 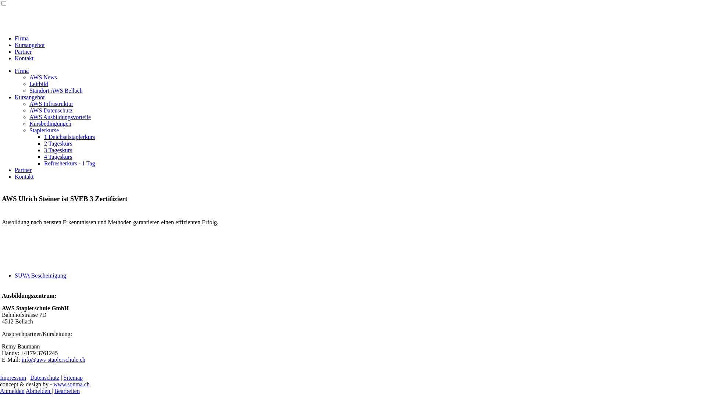 I want to click on www.sonma.ch, so click(x=71, y=385).